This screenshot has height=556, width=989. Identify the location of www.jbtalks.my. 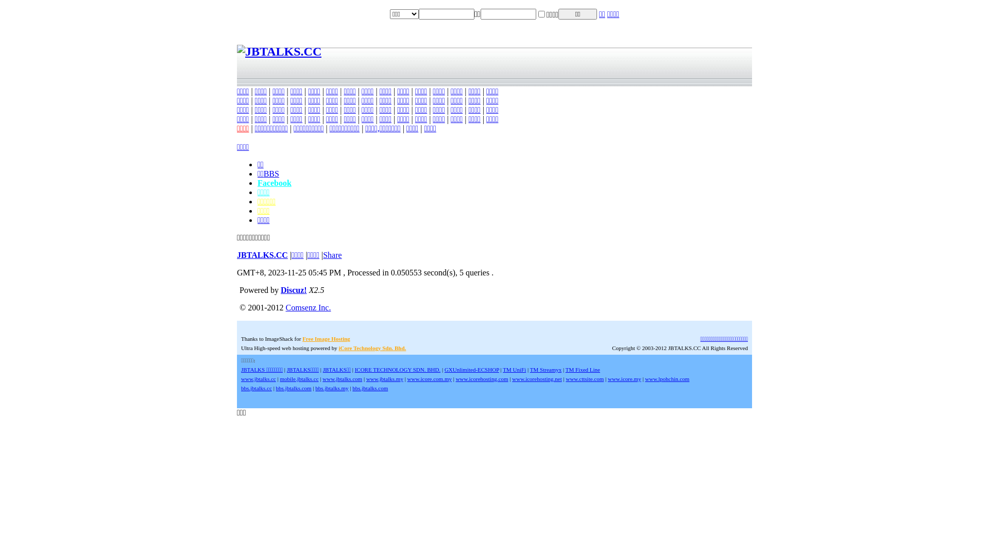
(385, 379).